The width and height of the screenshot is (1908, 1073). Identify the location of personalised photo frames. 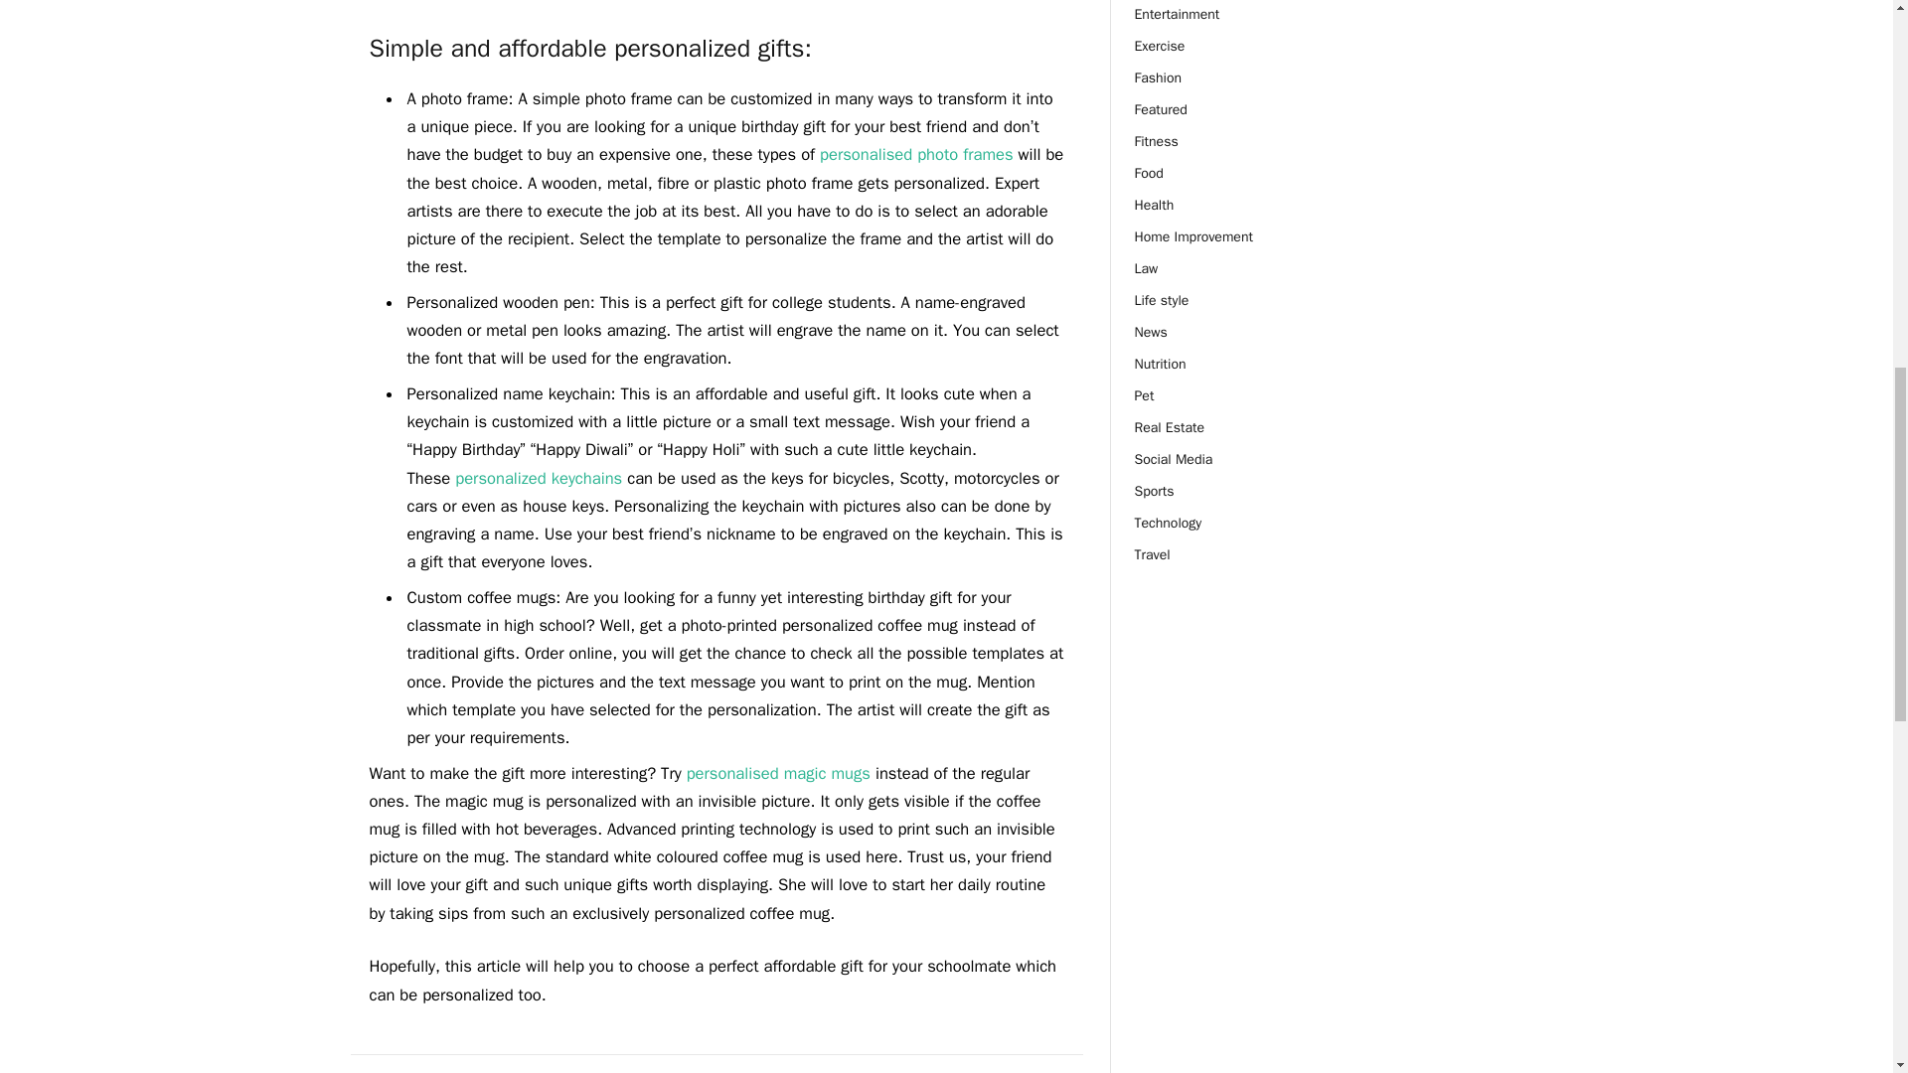
(916, 154).